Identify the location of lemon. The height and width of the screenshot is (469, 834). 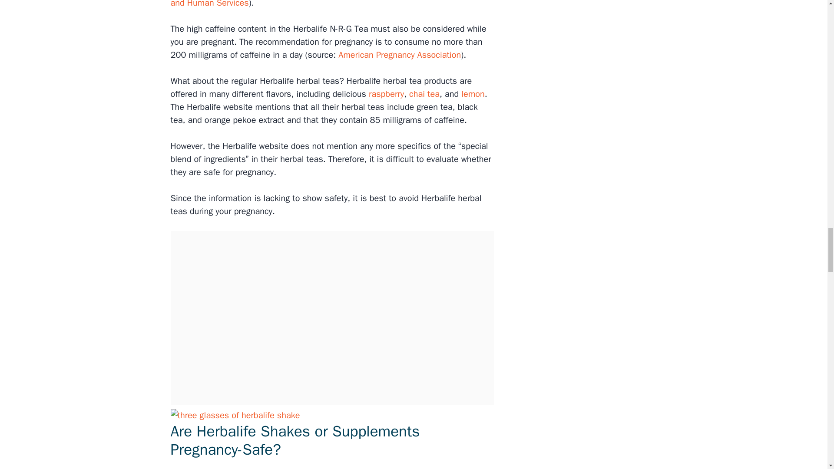
(473, 94).